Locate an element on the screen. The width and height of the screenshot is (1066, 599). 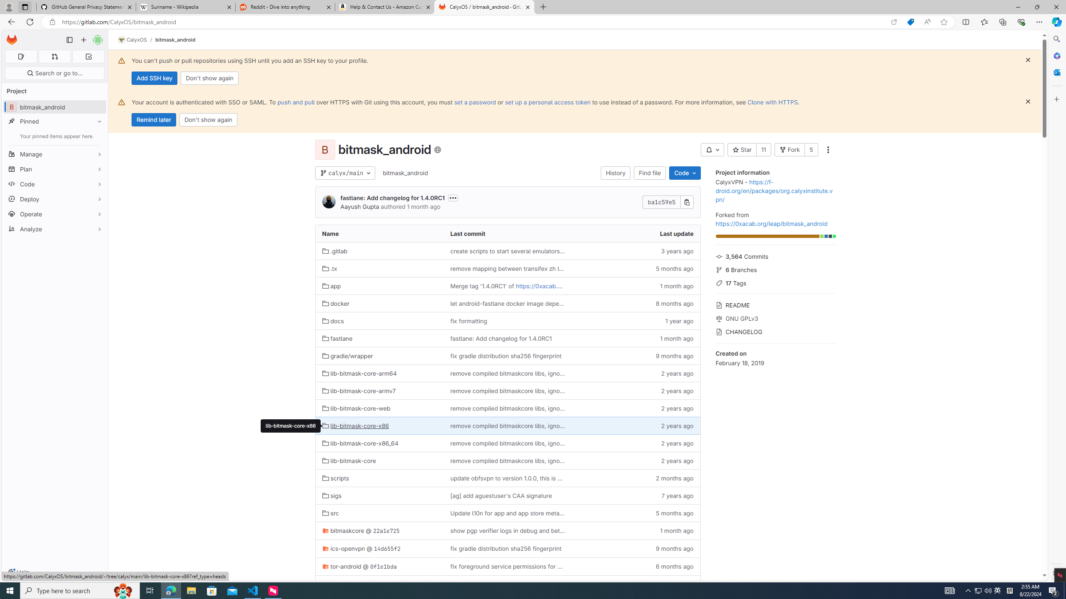
GNU GPLv3 is located at coordinates (775, 318).